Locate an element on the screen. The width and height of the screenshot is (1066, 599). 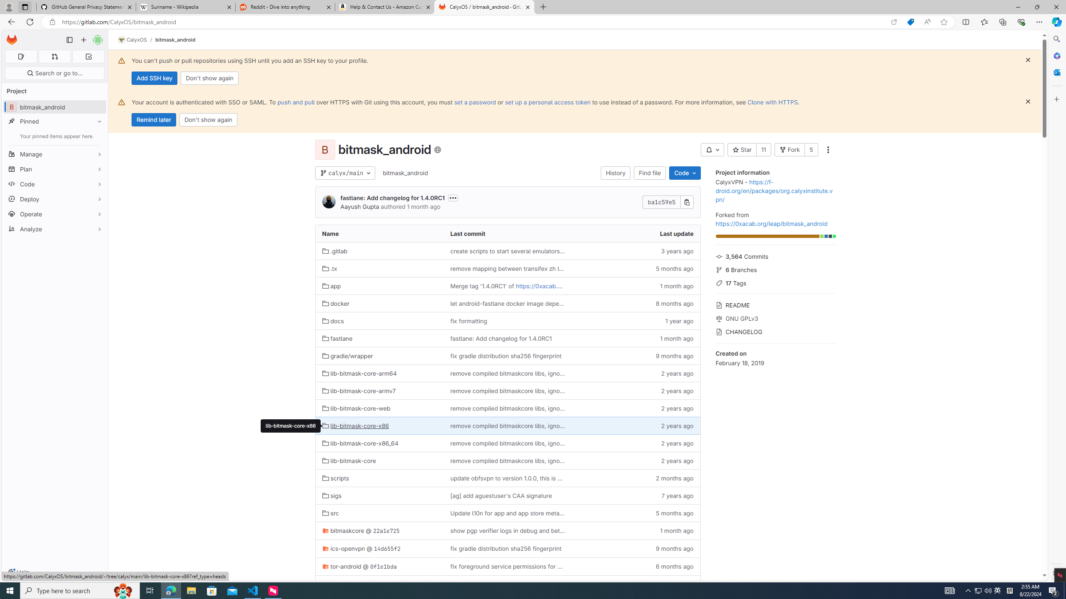
GNU GPLv3 is located at coordinates (775, 318).